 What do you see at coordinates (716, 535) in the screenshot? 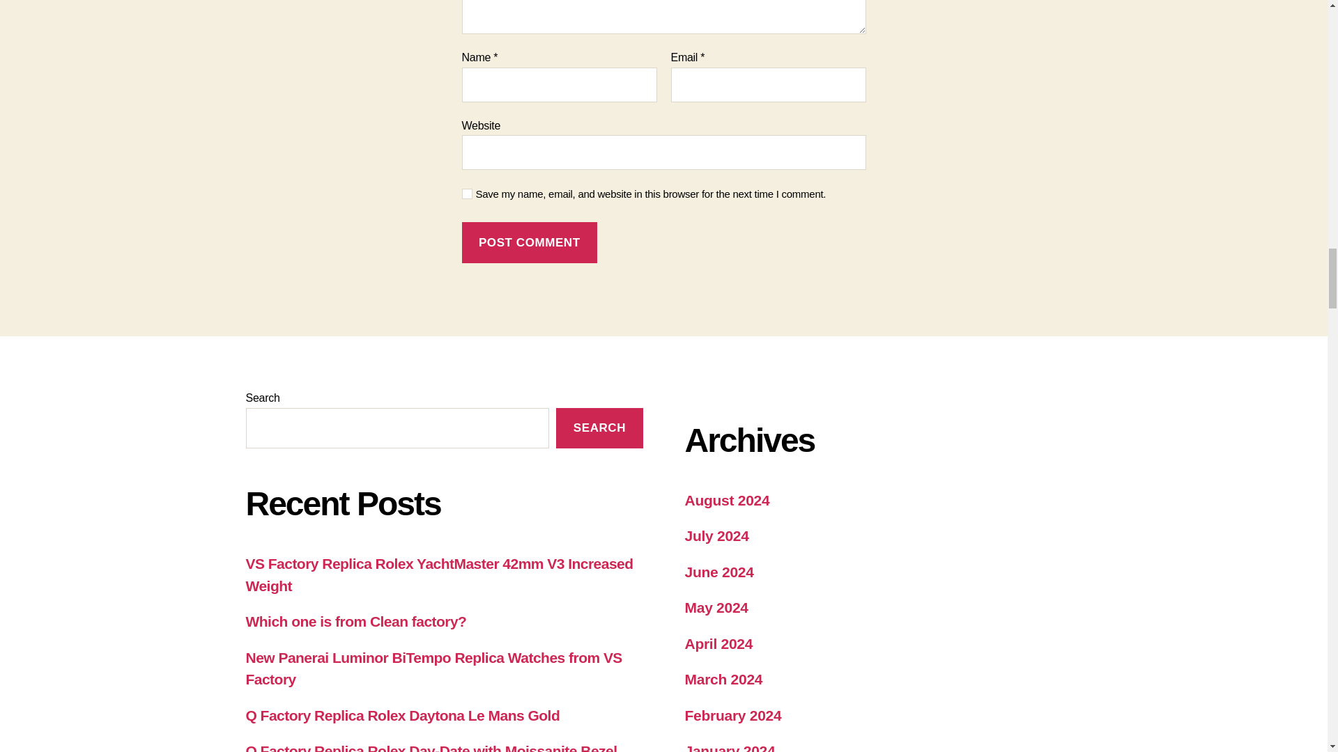
I see `July 2024` at bounding box center [716, 535].